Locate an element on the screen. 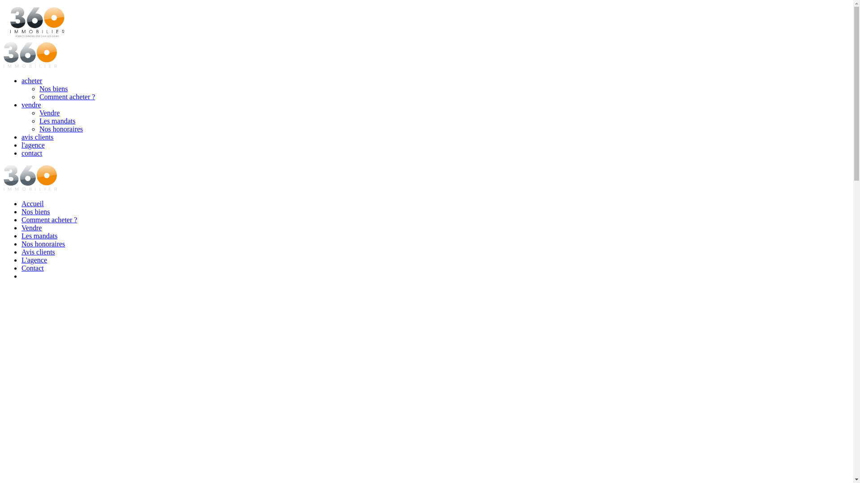 This screenshot has height=483, width=860. Nos honoraires is located at coordinates (43, 244).